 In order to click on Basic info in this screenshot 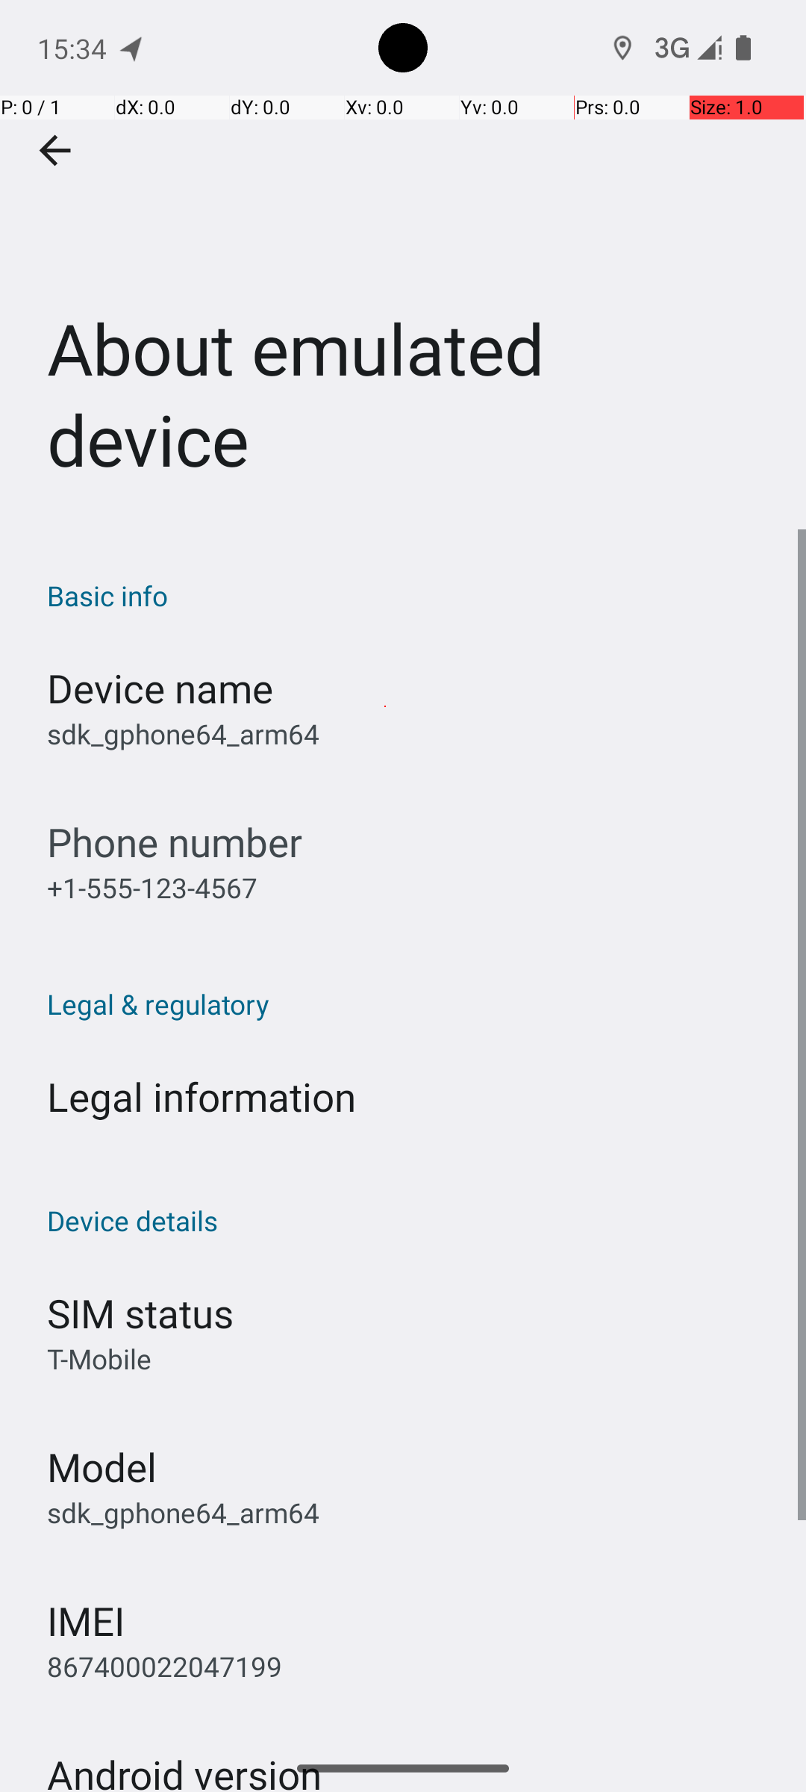, I will do `click(410, 596)`.